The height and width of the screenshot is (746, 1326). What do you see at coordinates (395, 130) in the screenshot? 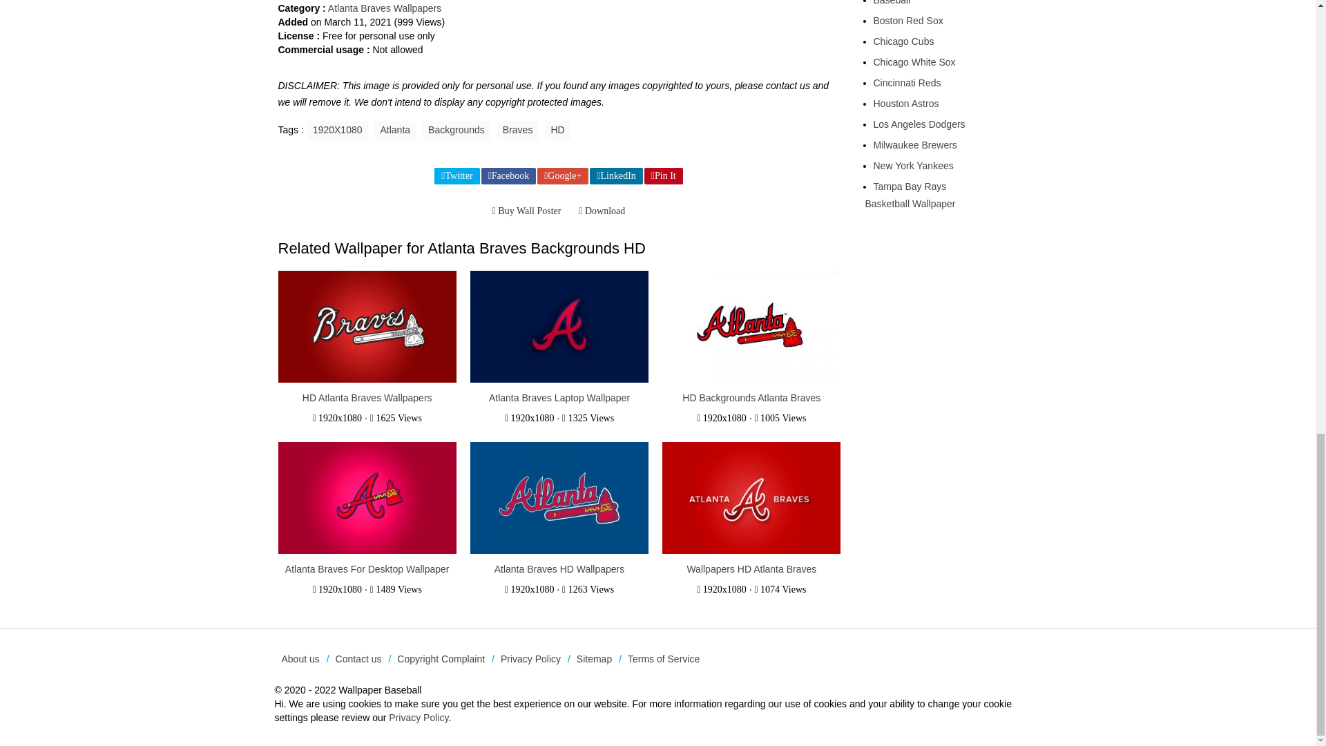
I see `Atlanta` at bounding box center [395, 130].